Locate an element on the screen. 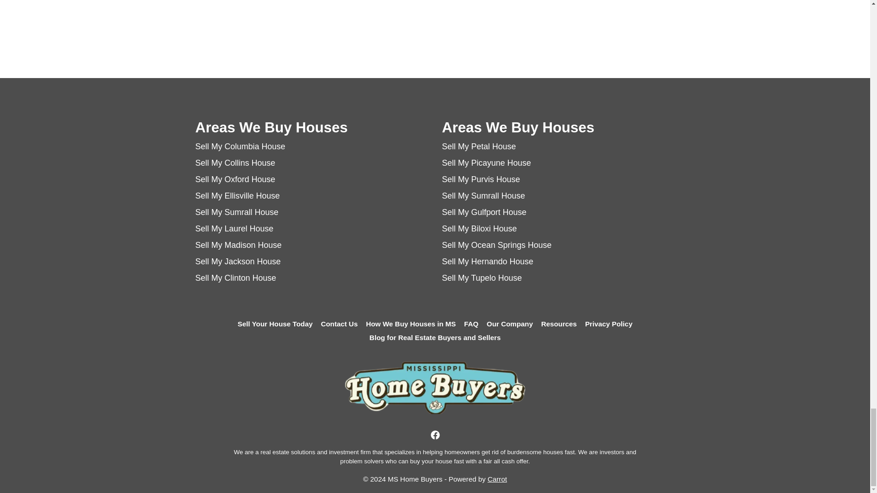 This screenshot has width=877, height=493. Sell My Jackson House is located at coordinates (238, 261).